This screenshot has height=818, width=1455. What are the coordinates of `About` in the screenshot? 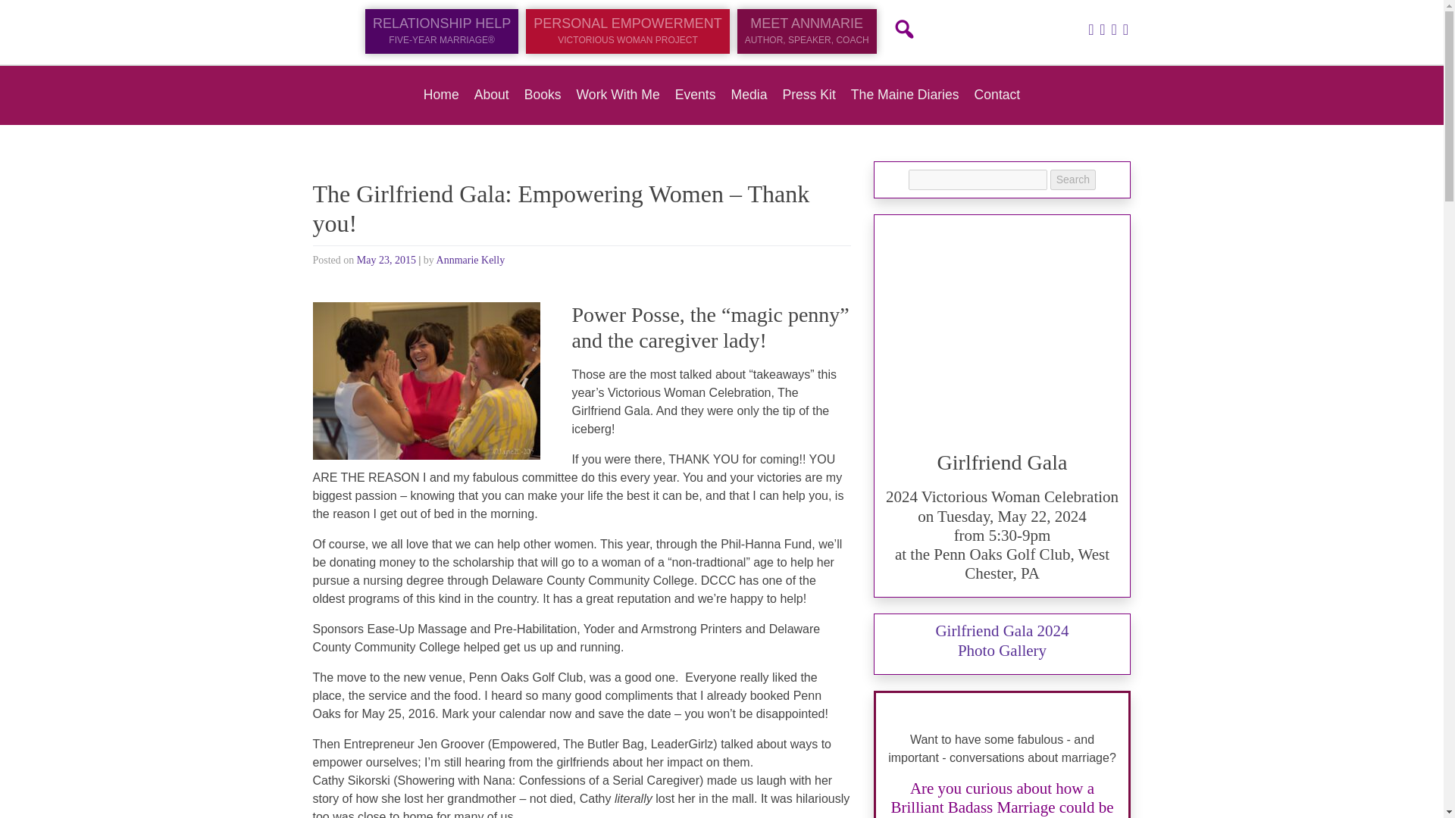 It's located at (900, 23).